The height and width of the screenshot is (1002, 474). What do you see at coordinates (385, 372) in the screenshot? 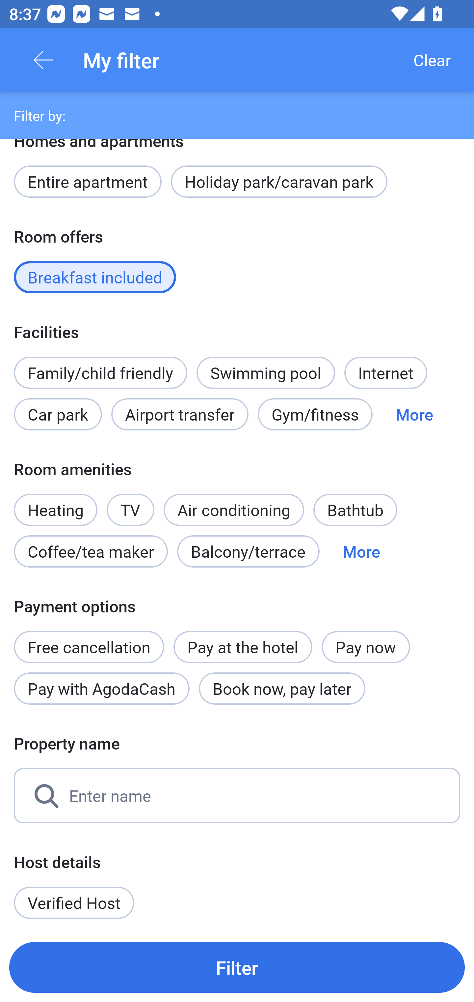
I see `Internet` at bounding box center [385, 372].